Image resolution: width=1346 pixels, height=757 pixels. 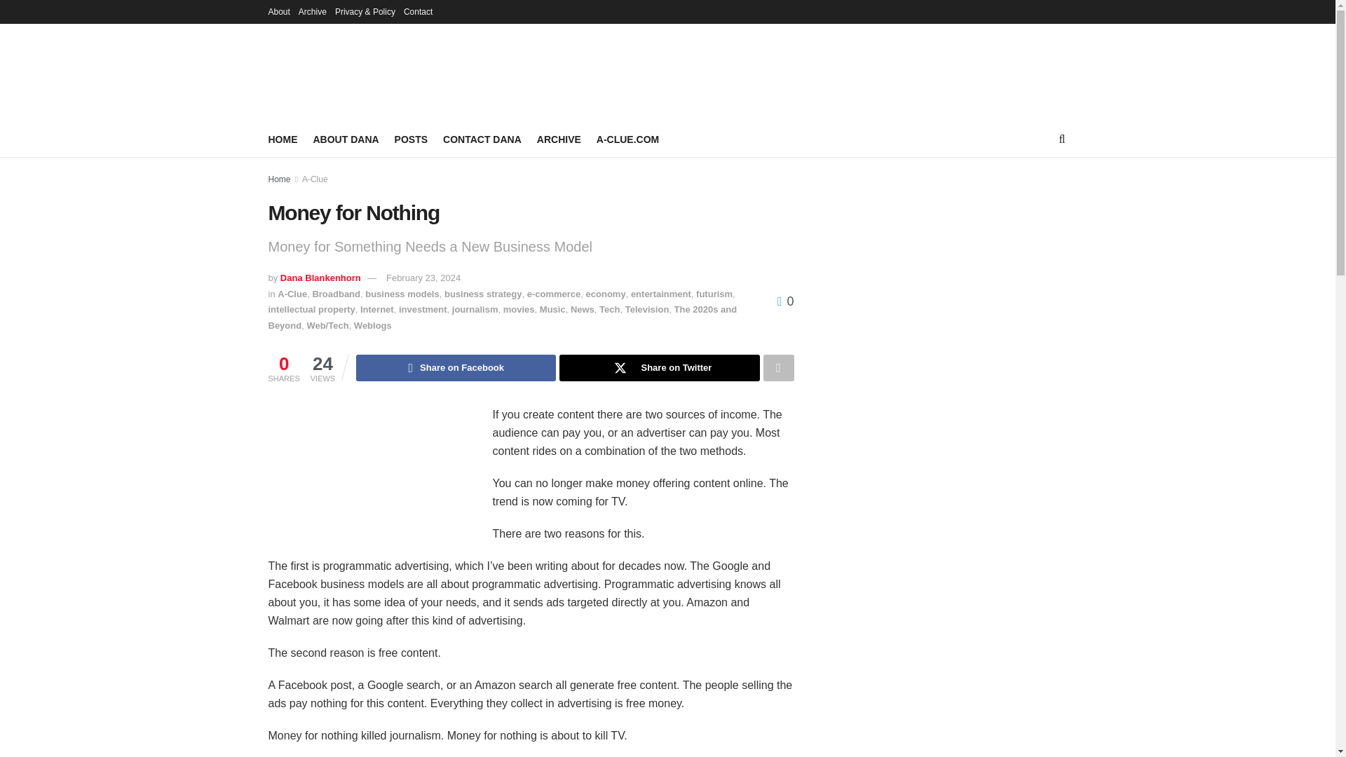 I want to click on futurism, so click(x=714, y=293).